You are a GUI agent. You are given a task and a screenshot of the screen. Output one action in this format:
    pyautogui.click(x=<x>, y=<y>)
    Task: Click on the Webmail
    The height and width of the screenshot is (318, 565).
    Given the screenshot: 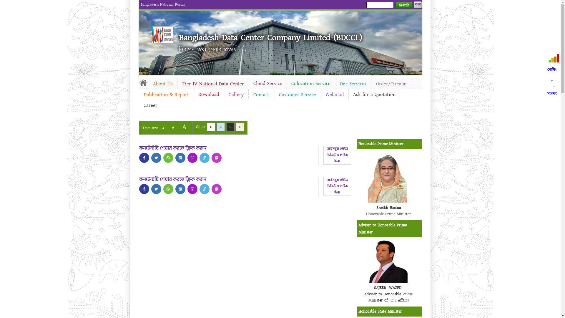 What is the action you would take?
    pyautogui.click(x=334, y=95)
    